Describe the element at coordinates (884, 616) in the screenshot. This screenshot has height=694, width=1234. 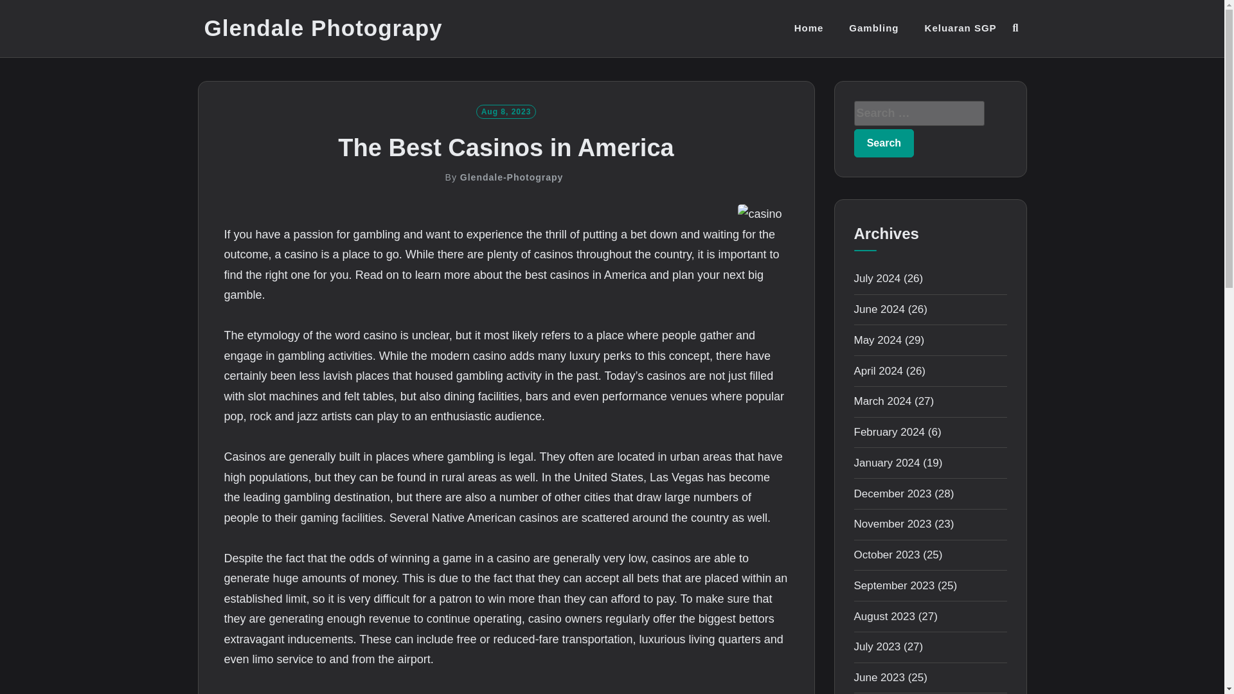
I see `August 2023` at that location.